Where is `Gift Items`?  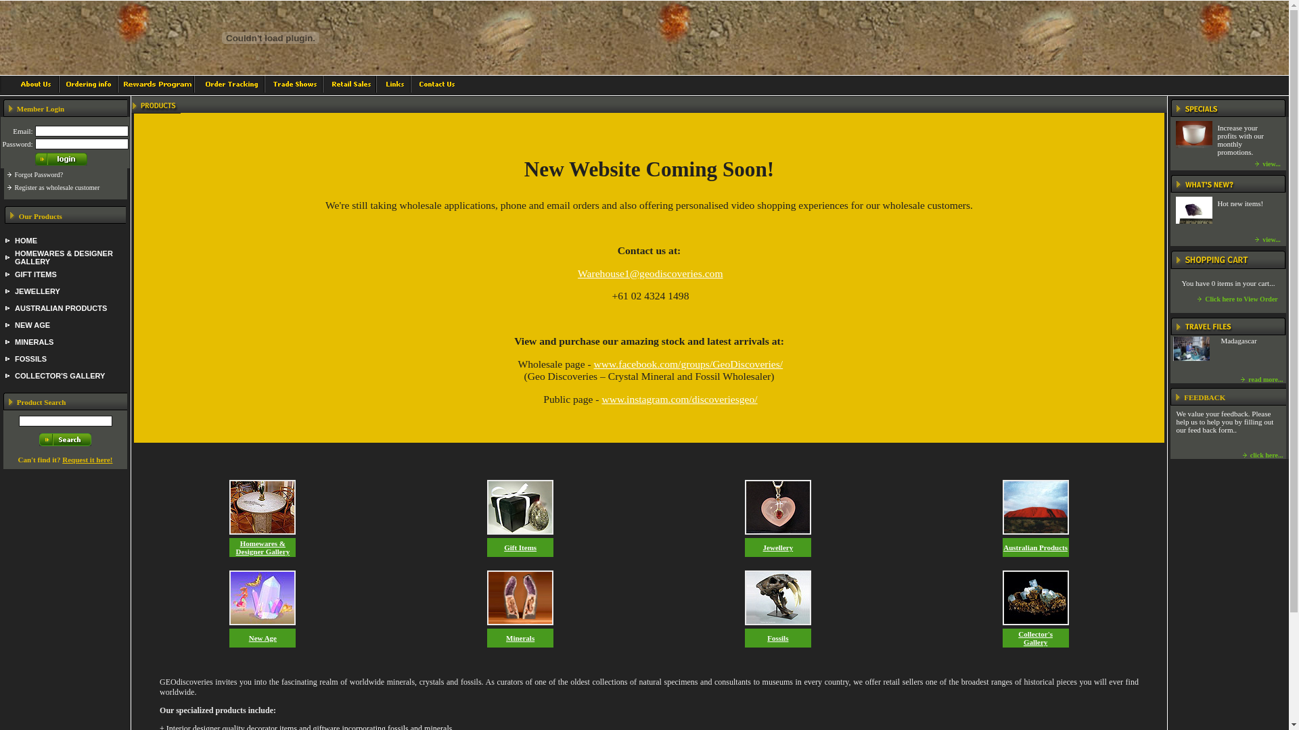 Gift Items is located at coordinates (520, 547).